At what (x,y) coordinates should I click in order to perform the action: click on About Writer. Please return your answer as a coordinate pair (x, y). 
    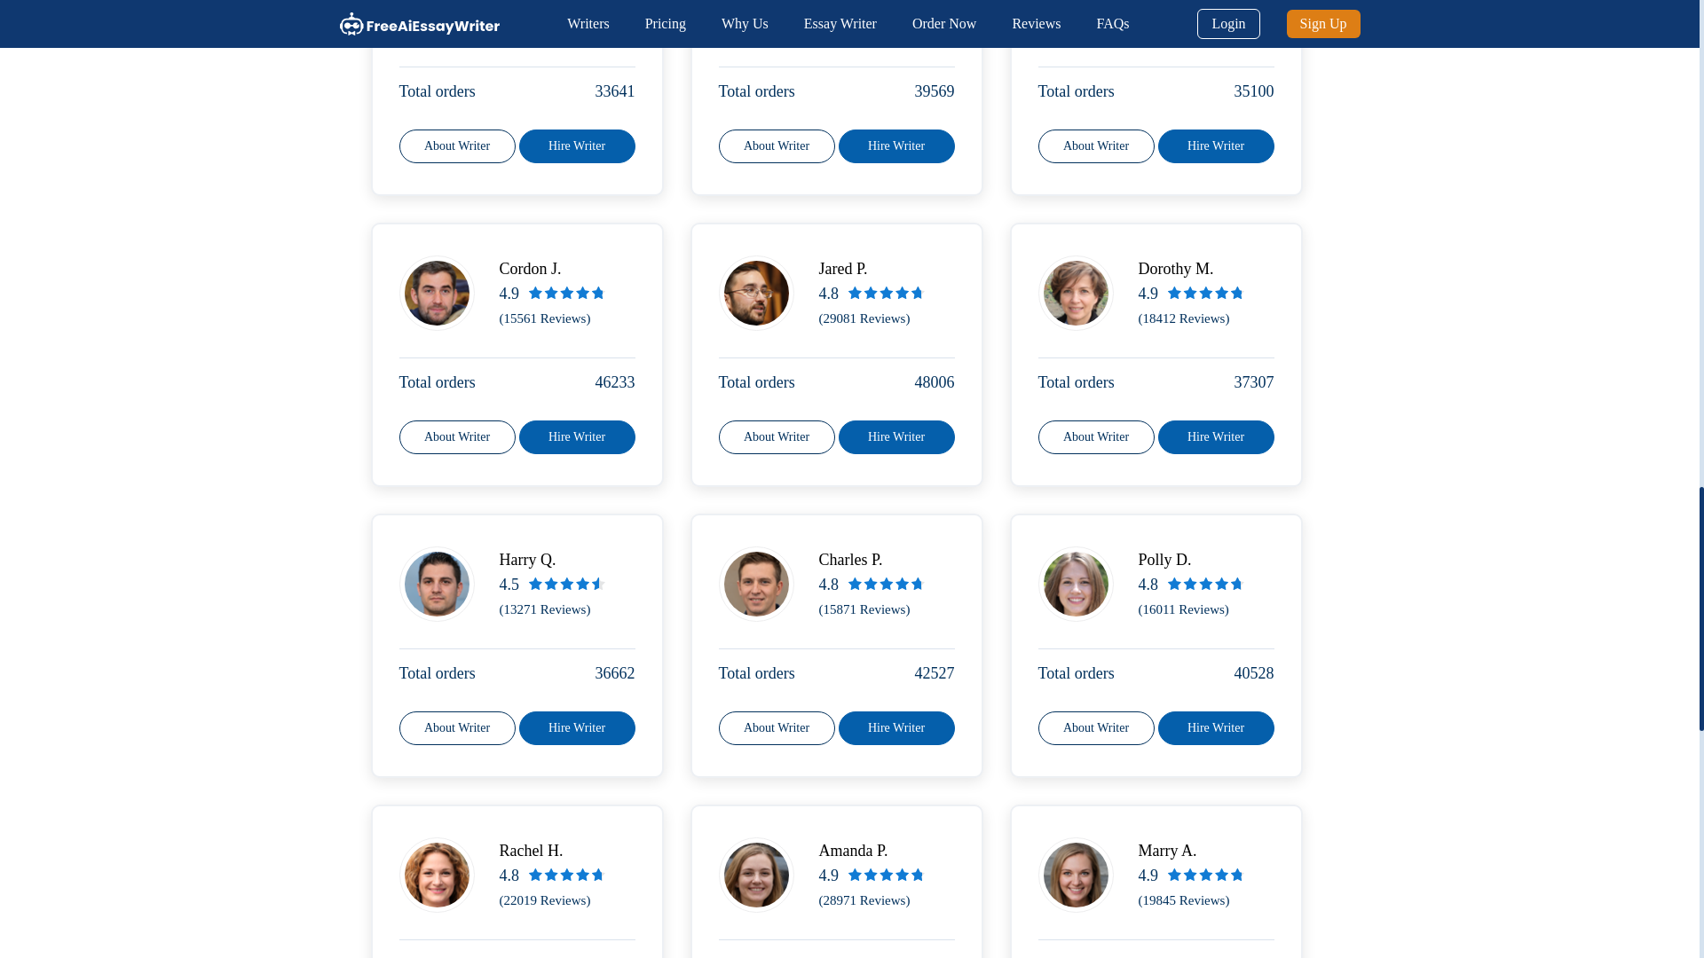
    Looking at the image, I should click on (457, 436).